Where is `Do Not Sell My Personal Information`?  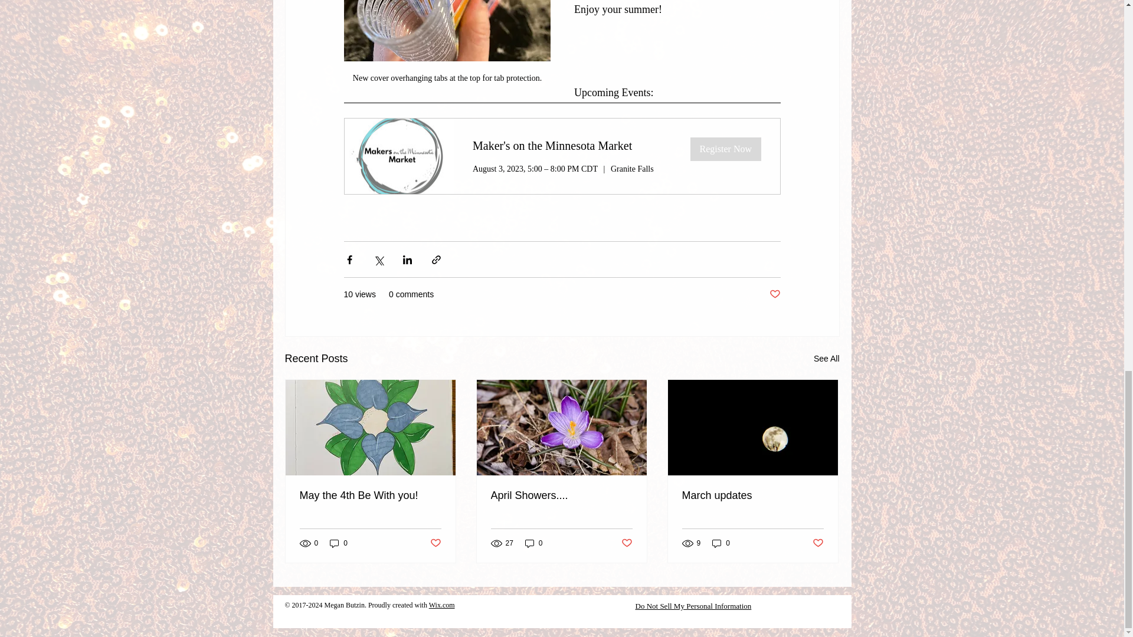 Do Not Sell My Personal Information is located at coordinates (693, 606).